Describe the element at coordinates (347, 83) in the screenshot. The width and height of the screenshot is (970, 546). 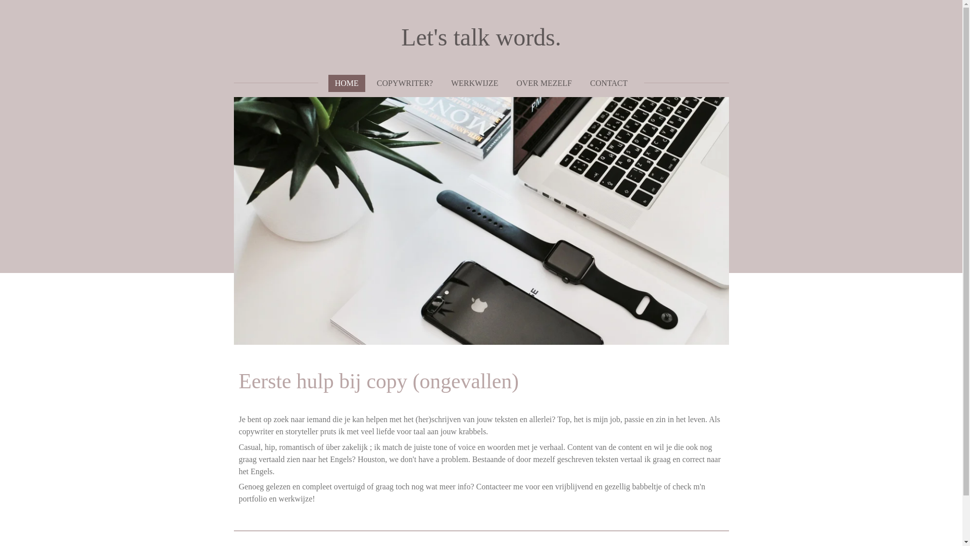
I see `HOME` at that location.